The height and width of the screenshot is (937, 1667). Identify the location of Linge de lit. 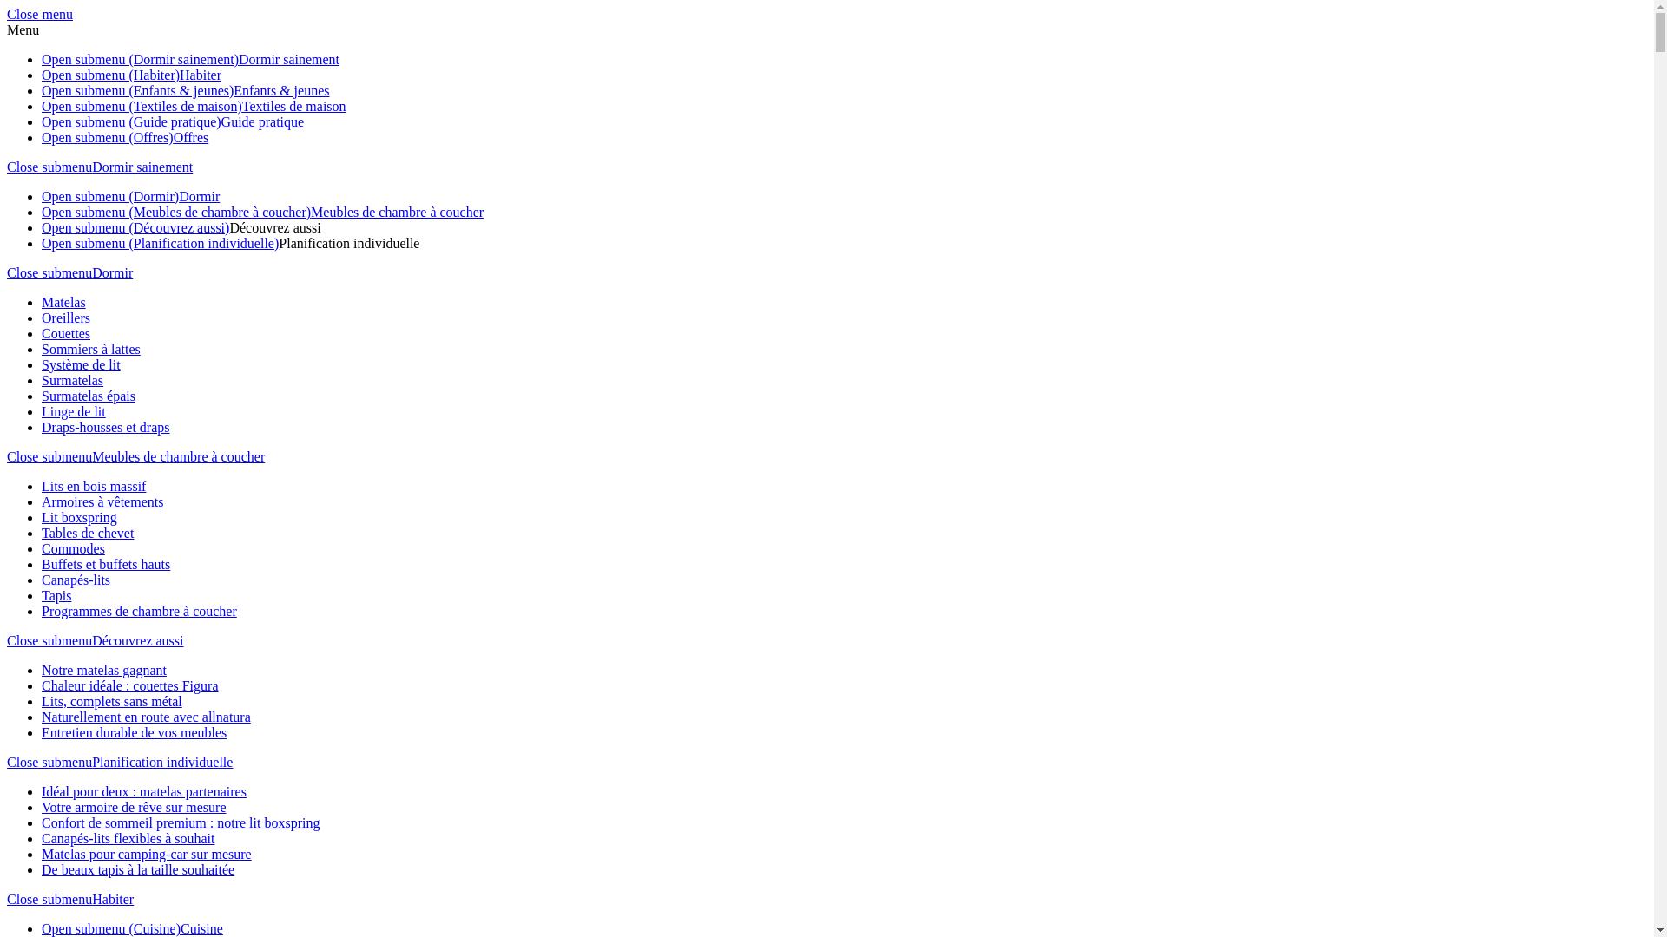
(74, 411).